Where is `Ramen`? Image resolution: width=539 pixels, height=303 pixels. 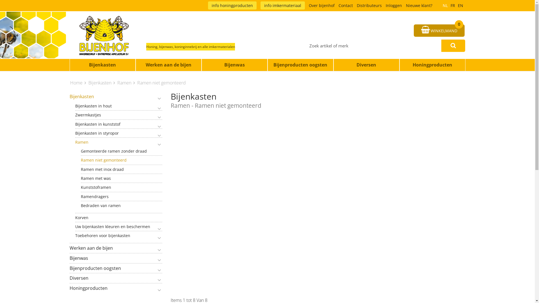
Ramen is located at coordinates (119, 142).